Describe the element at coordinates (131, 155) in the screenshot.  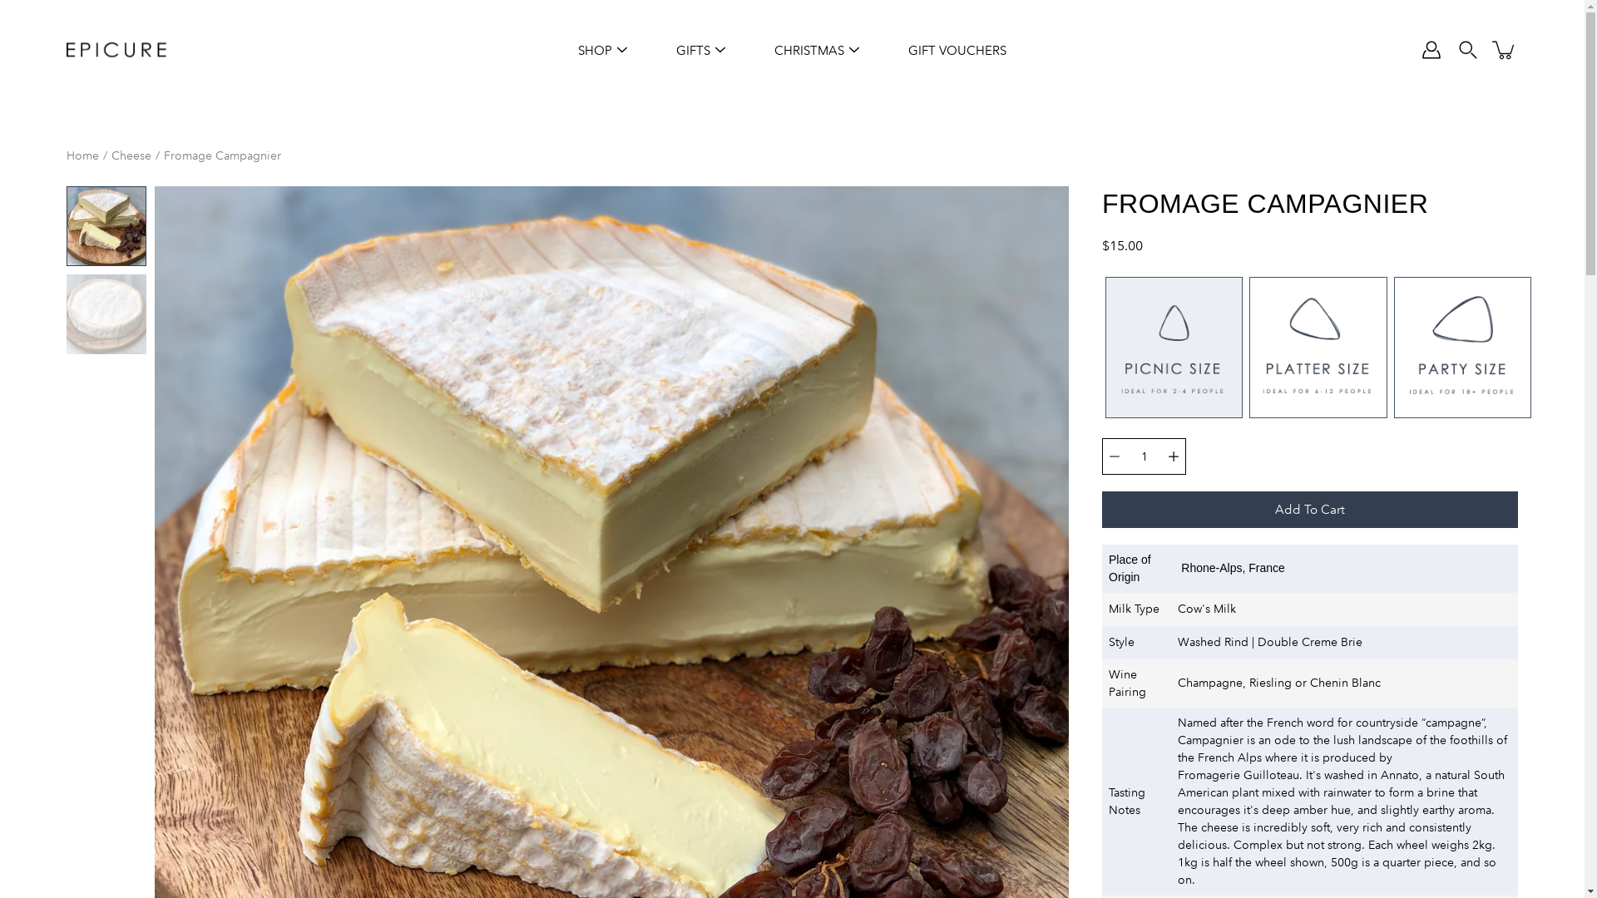
I see `Cheese` at that location.